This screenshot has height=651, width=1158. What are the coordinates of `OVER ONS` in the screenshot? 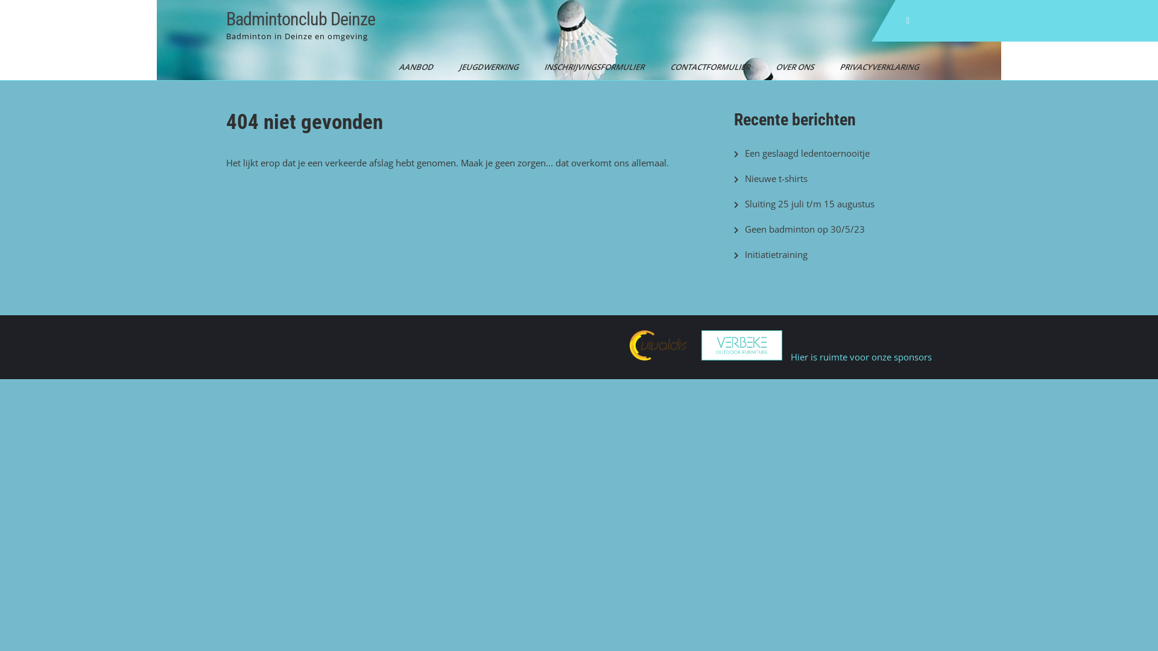 It's located at (791, 67).